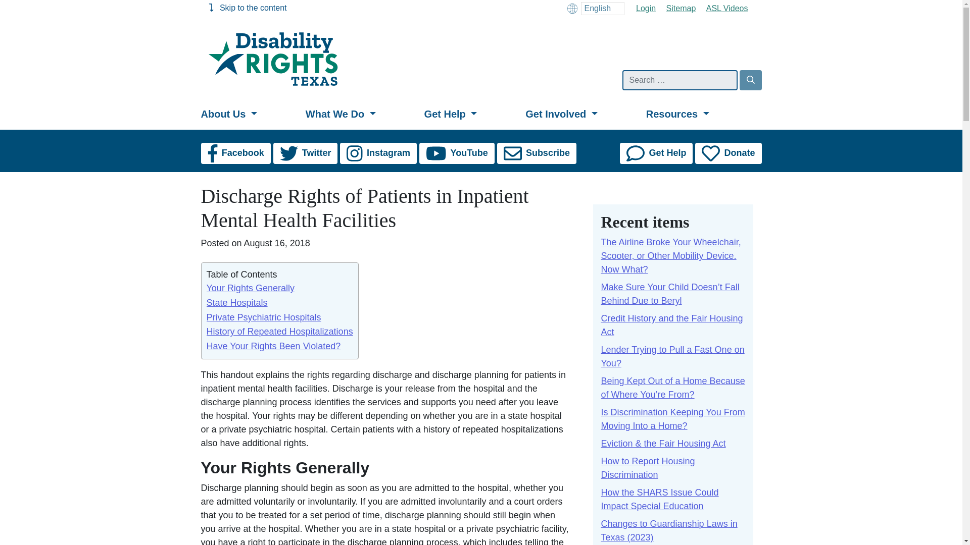  I want to click on Have Your Rights Been Violated?, so click(273, 346).